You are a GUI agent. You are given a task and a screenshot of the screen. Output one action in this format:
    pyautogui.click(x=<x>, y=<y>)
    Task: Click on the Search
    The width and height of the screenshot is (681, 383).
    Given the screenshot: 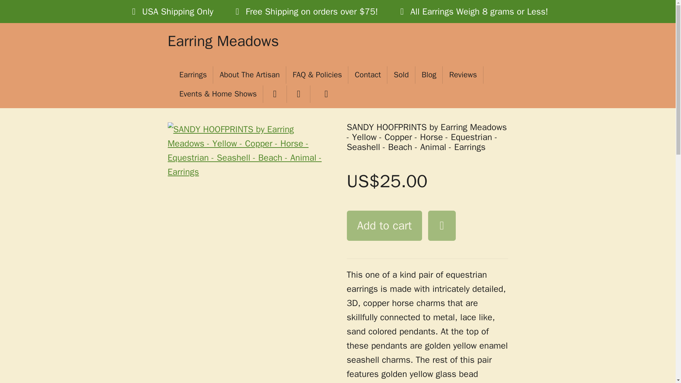 What is the action you would take?
    pyautogui.click(x=299, y=94)
    